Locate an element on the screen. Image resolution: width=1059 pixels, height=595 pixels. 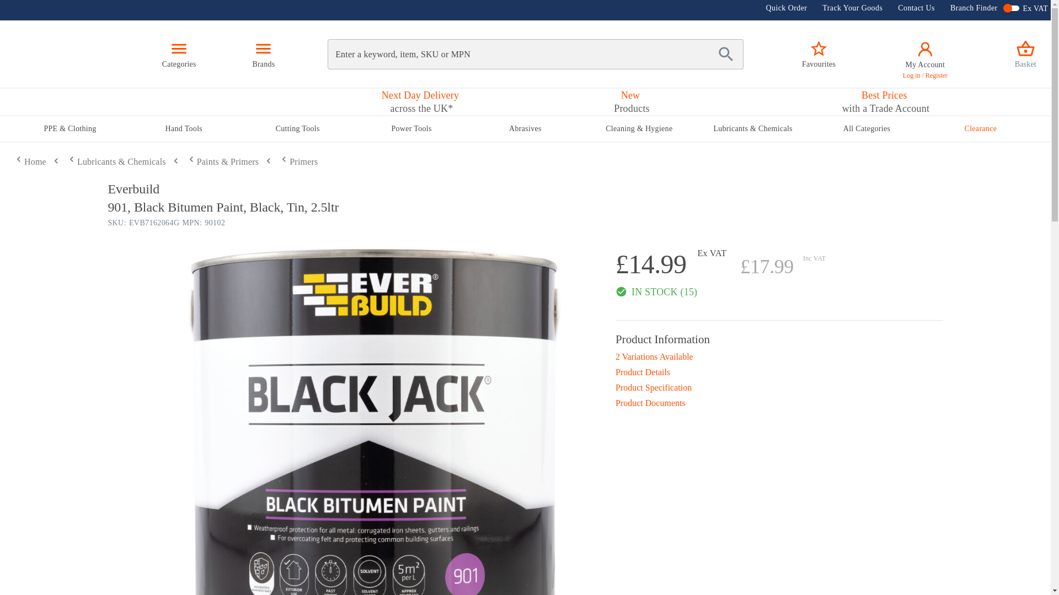
2 Variations Available is located at coordinates (867, 129).